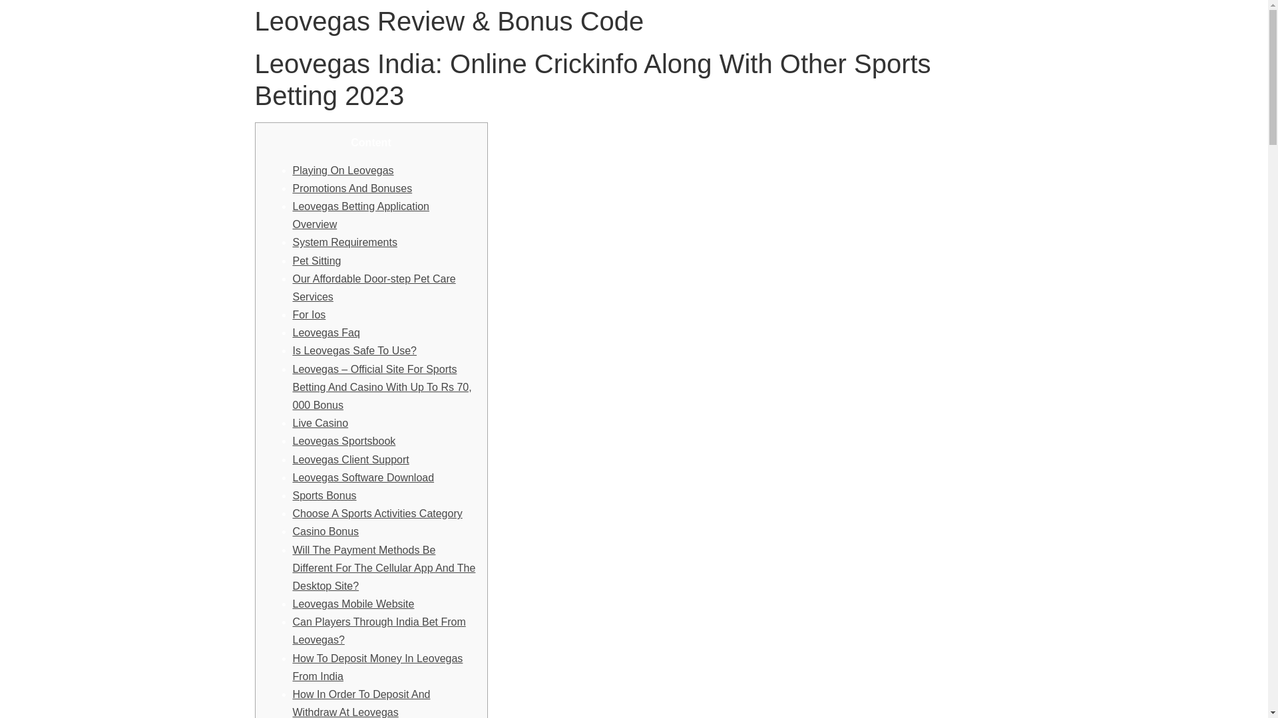 The height and width of the screenshot is (718, 1278). Describe the element at coordinates (309, 314) in the screenshot. I see `For Ios` at that location.